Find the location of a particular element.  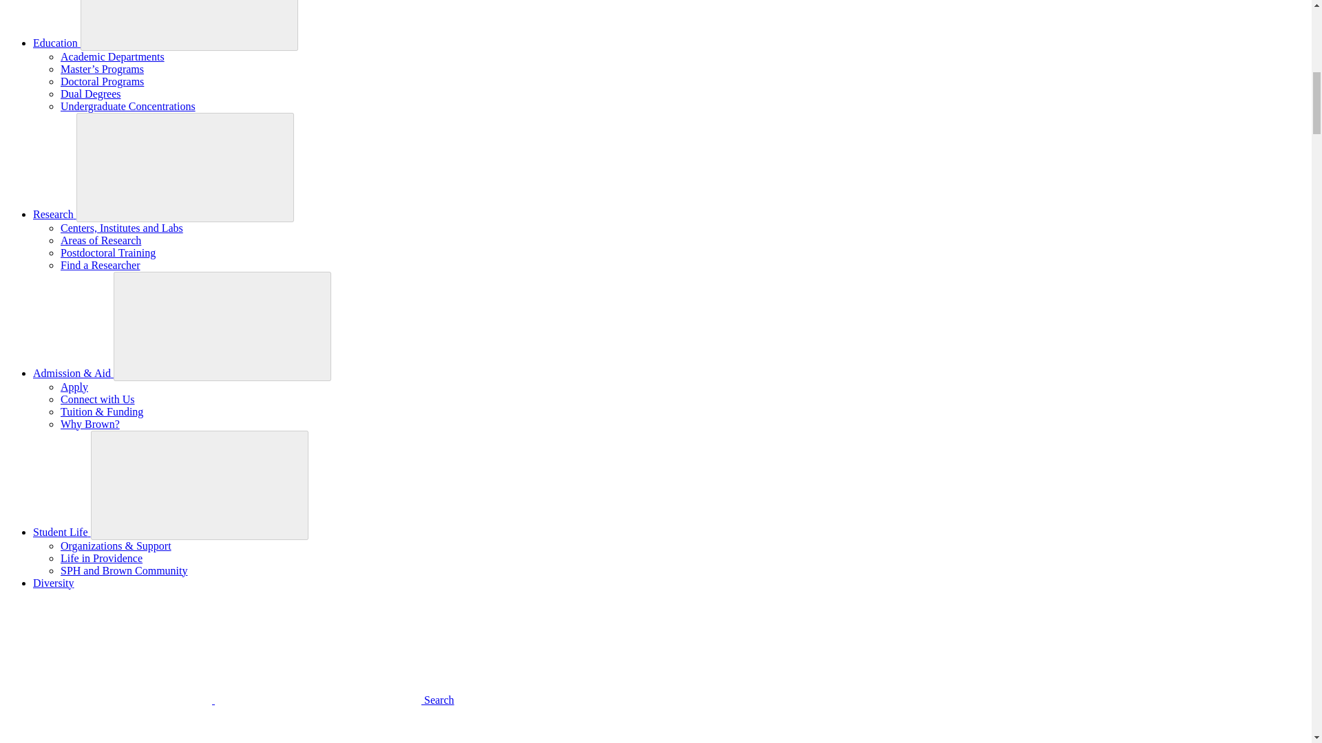

Undergraduate Concentrations is located at coordinates (128, 106).